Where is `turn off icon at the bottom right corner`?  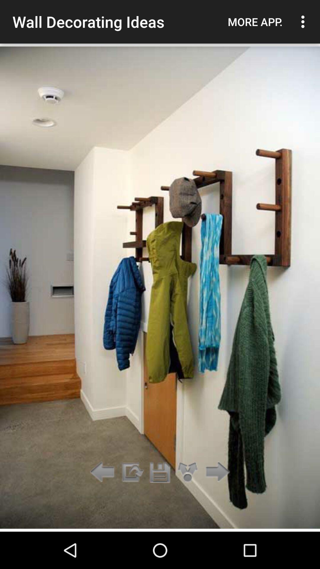 turn off icon at the bottom right corner is located at coordinates (216, 472).